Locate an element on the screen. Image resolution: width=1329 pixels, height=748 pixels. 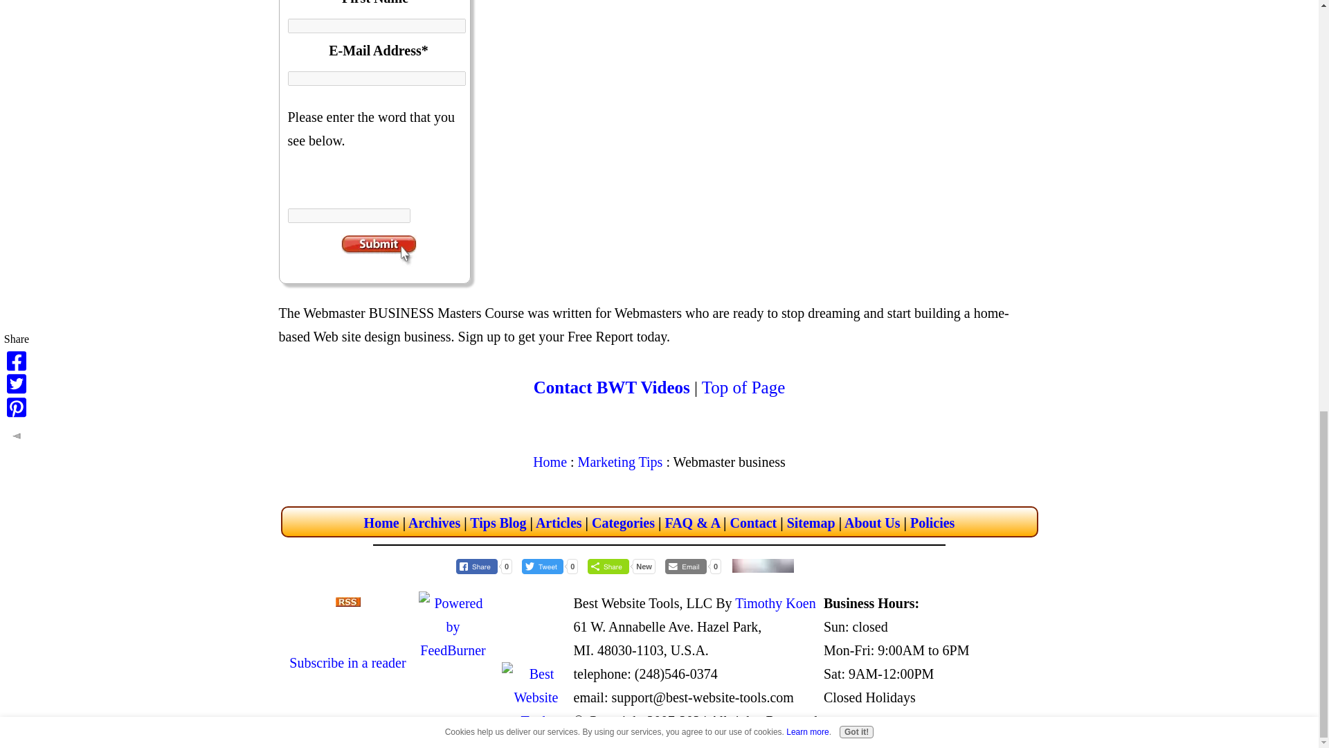
View my FaceBook business page is located at coordinates (536, 650).